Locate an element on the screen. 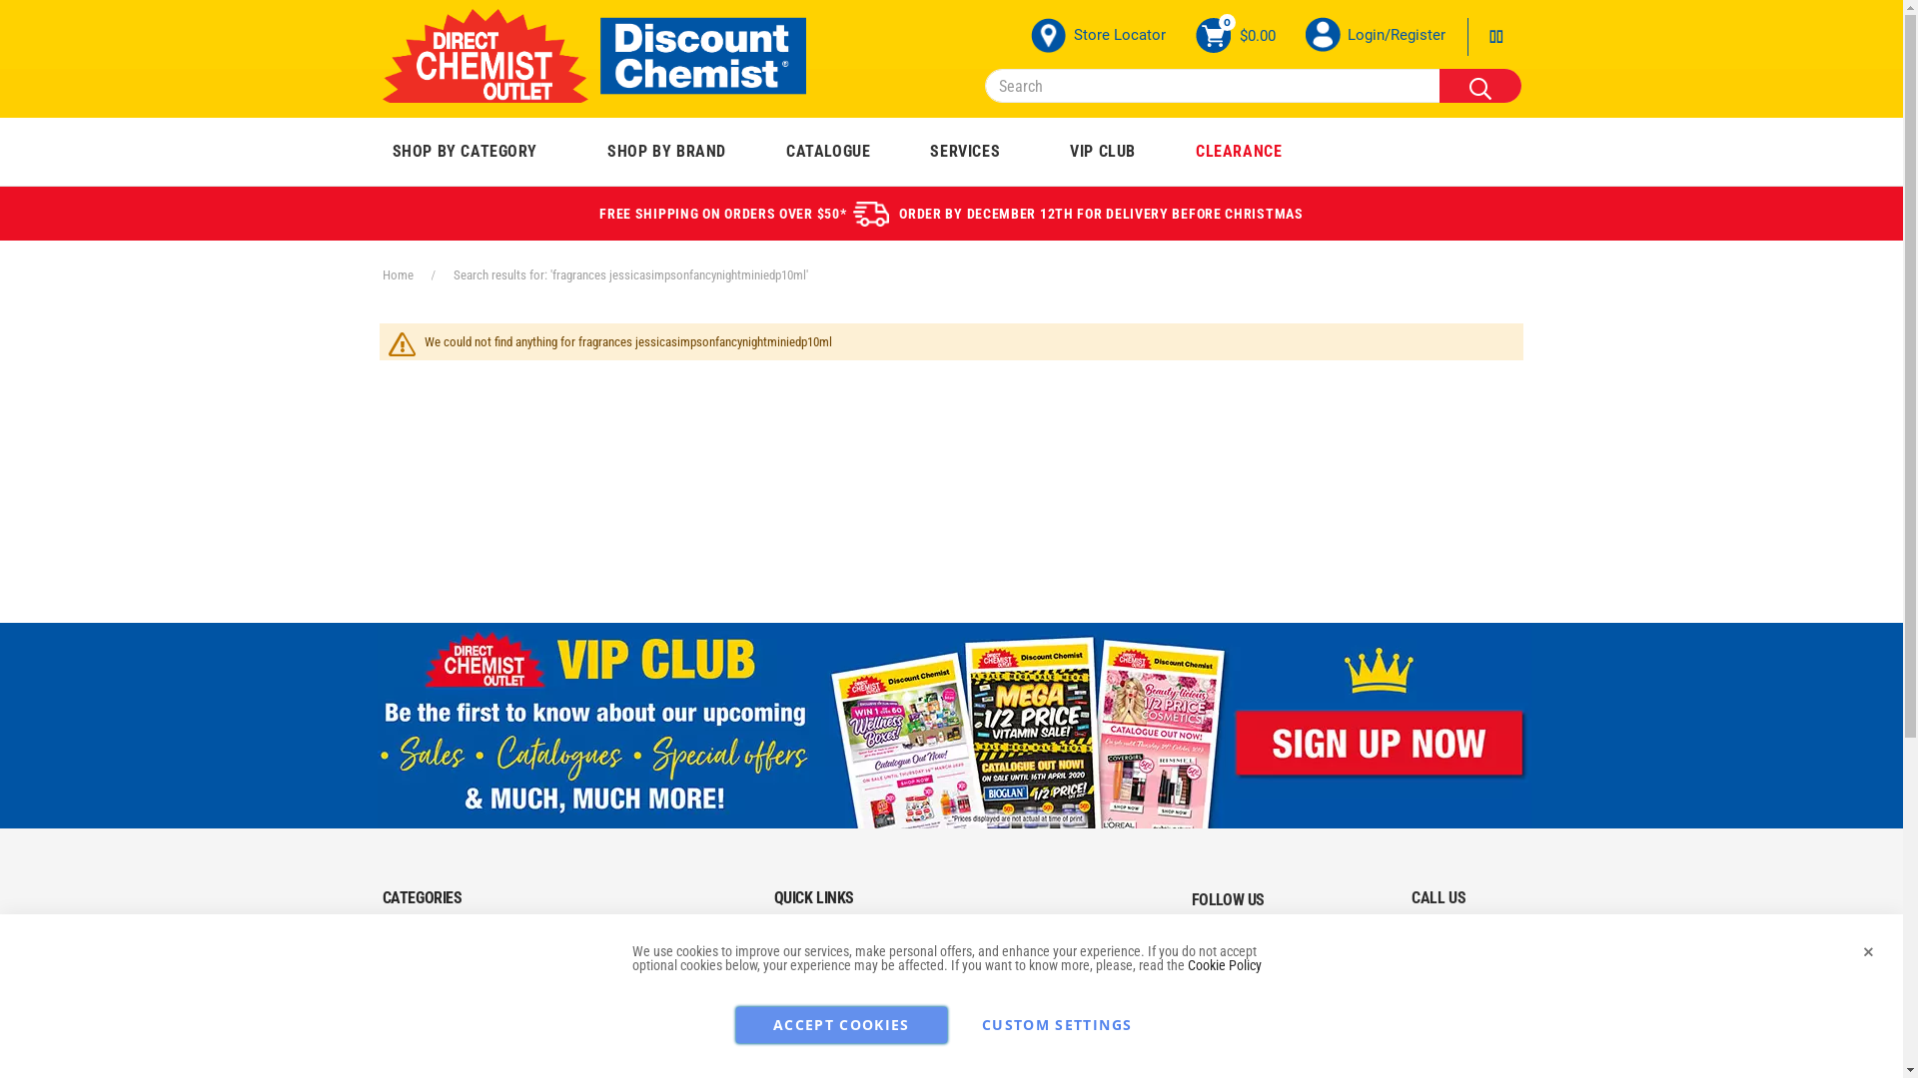 This screenshot has height=1078, width=1918. CATALOGUE is located at coordinates (828, 152).